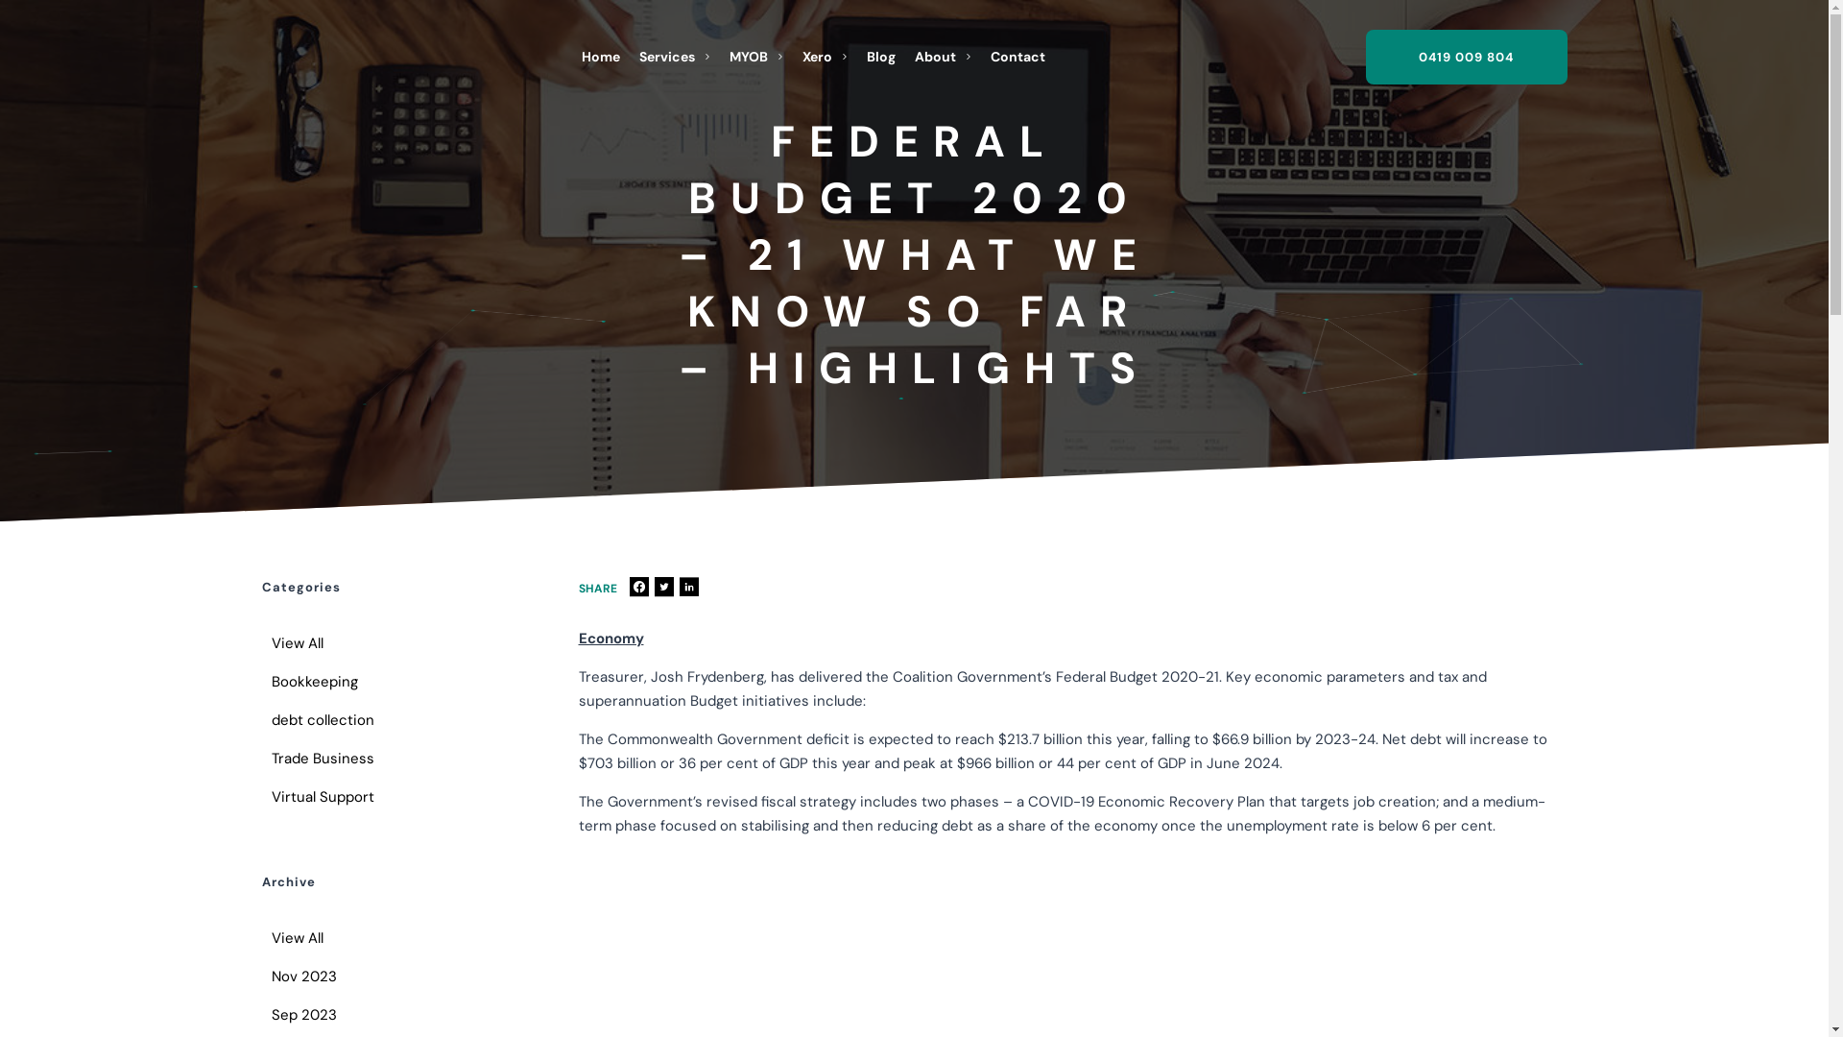  What do you see at coordinates (395, 720) in the screenshot?
I see `debt collection` at bounding box center [395, 720].